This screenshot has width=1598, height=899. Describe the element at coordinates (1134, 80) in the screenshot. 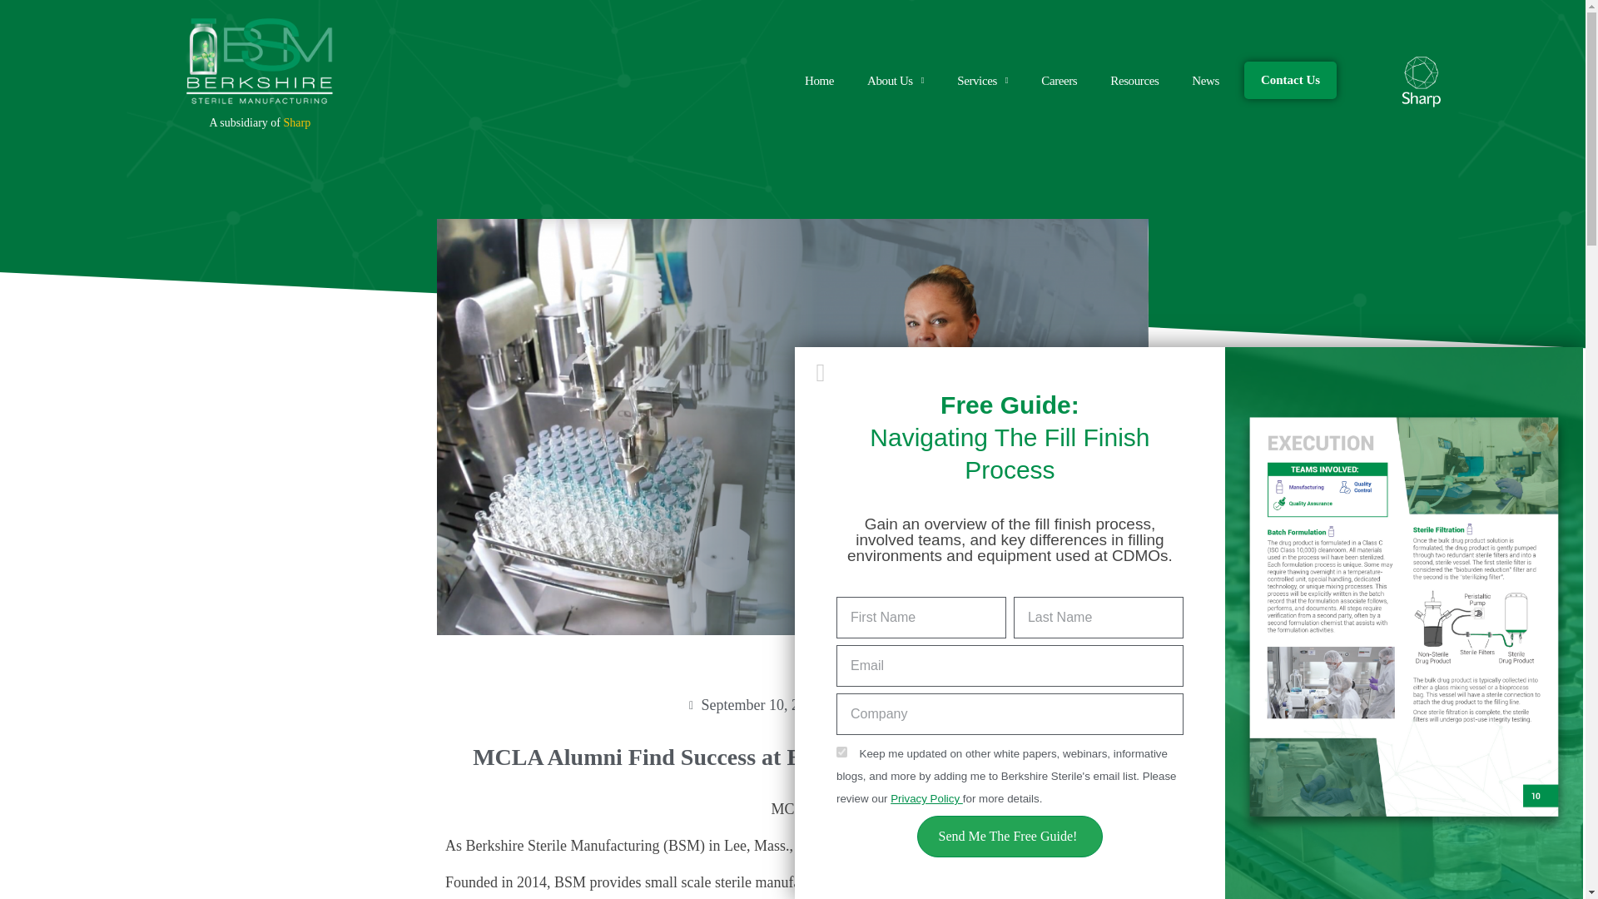

I see `Resources` at that location.